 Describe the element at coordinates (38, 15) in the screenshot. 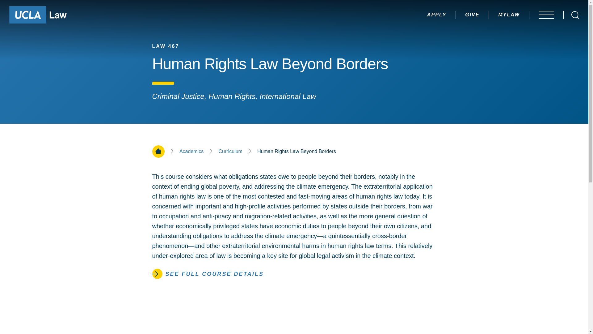

I see `Go to Home Page` at that location.